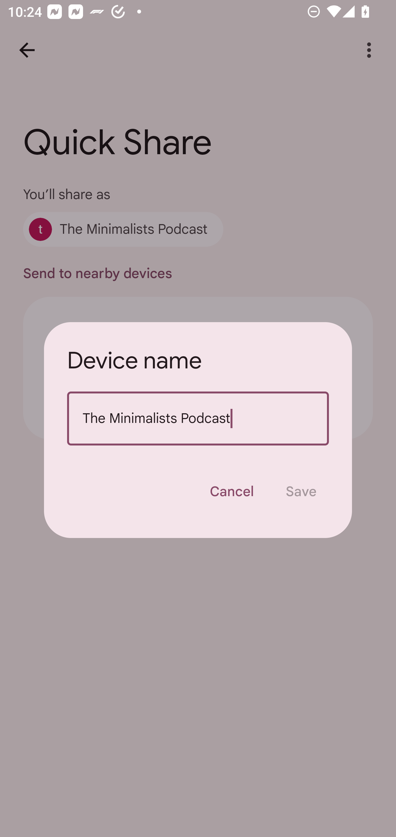 The image size is (396, 837). I want to click on Save, so click(301, 492).